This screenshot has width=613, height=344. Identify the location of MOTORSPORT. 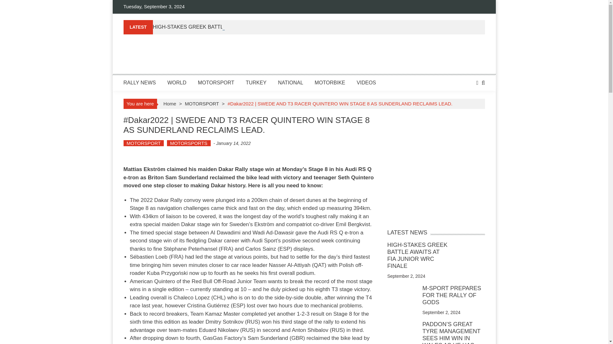
(143, 143).